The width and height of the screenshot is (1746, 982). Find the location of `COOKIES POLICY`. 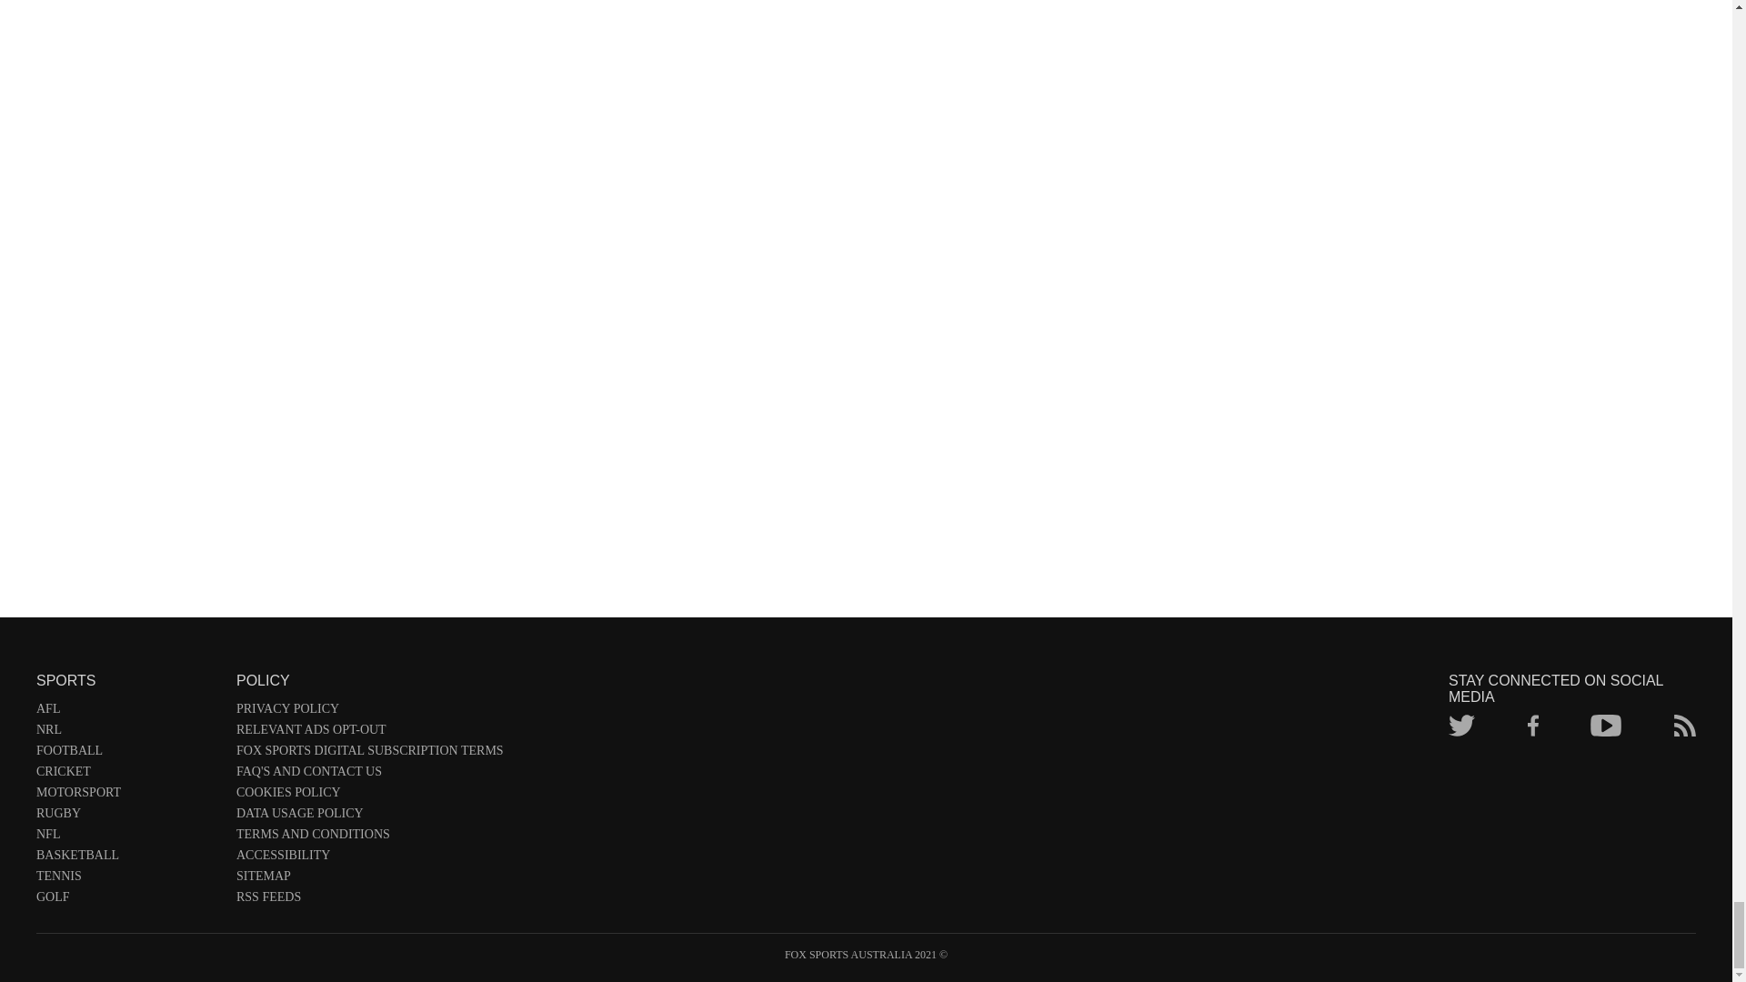

COOKIES POLICY is located at coordinates (369, 796).